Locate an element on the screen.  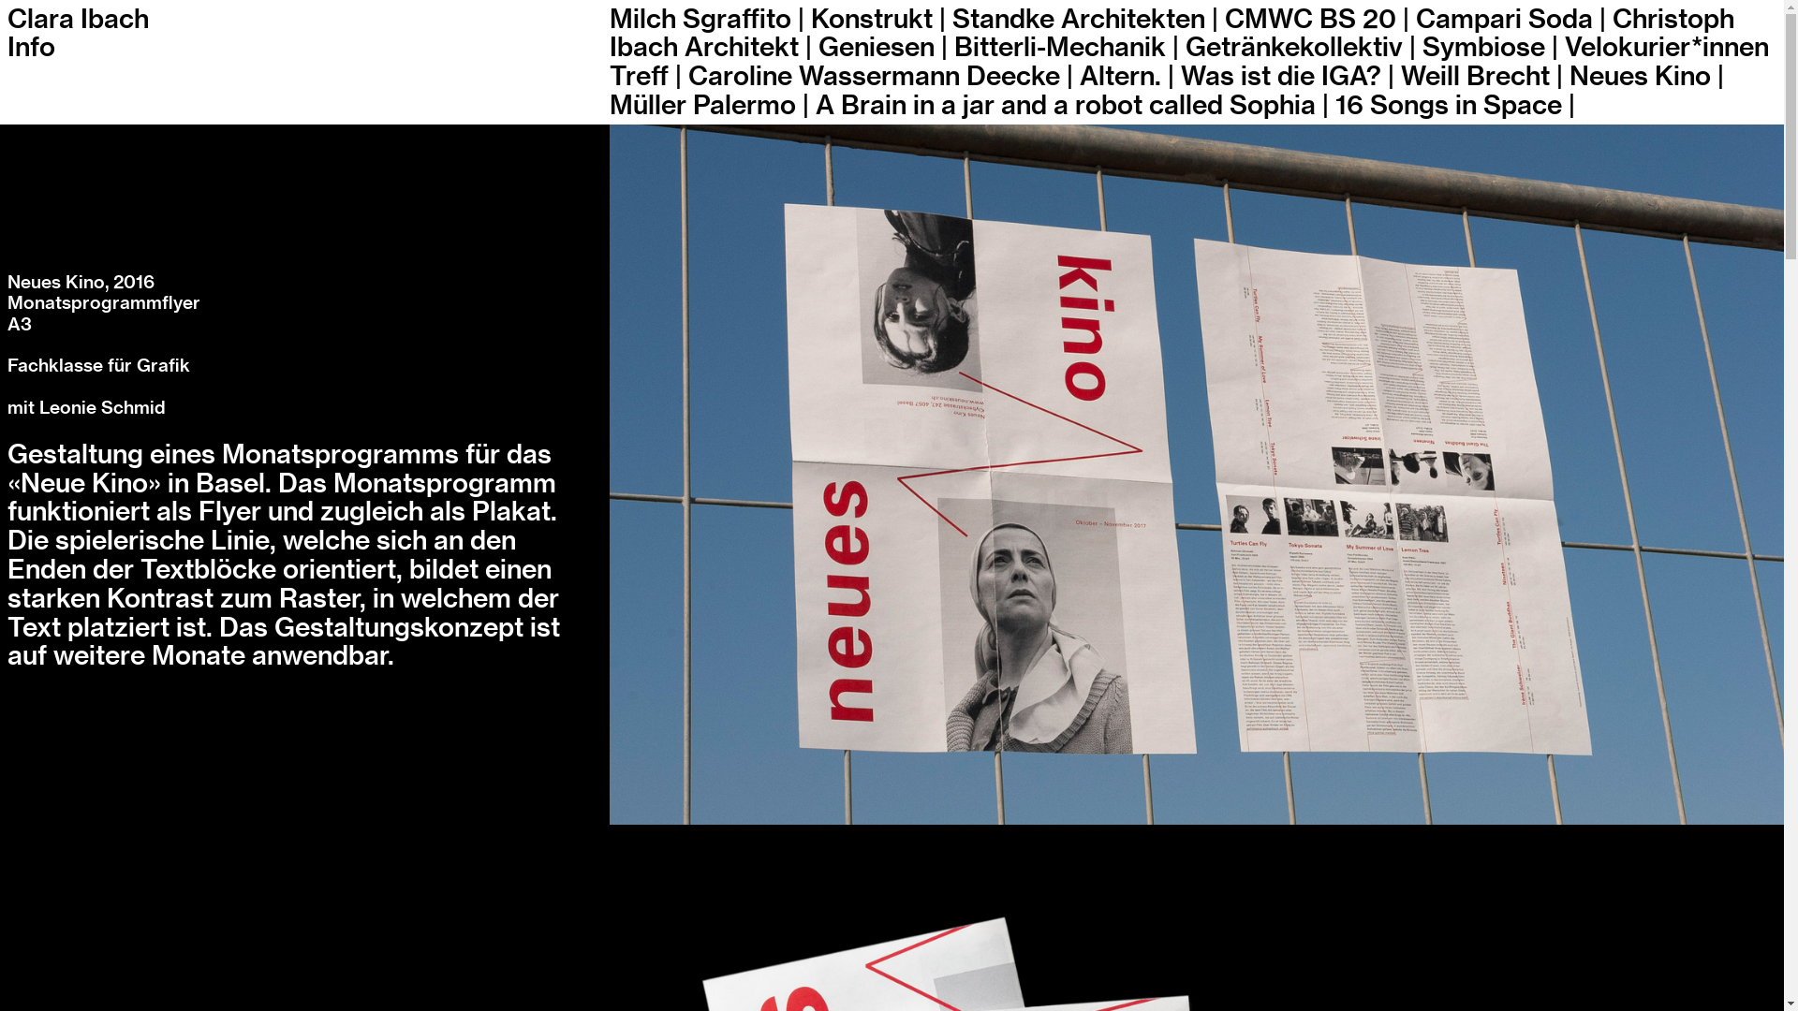
A Brain in a jar and a robot called Sophia is located at coordinates (1066, 106).